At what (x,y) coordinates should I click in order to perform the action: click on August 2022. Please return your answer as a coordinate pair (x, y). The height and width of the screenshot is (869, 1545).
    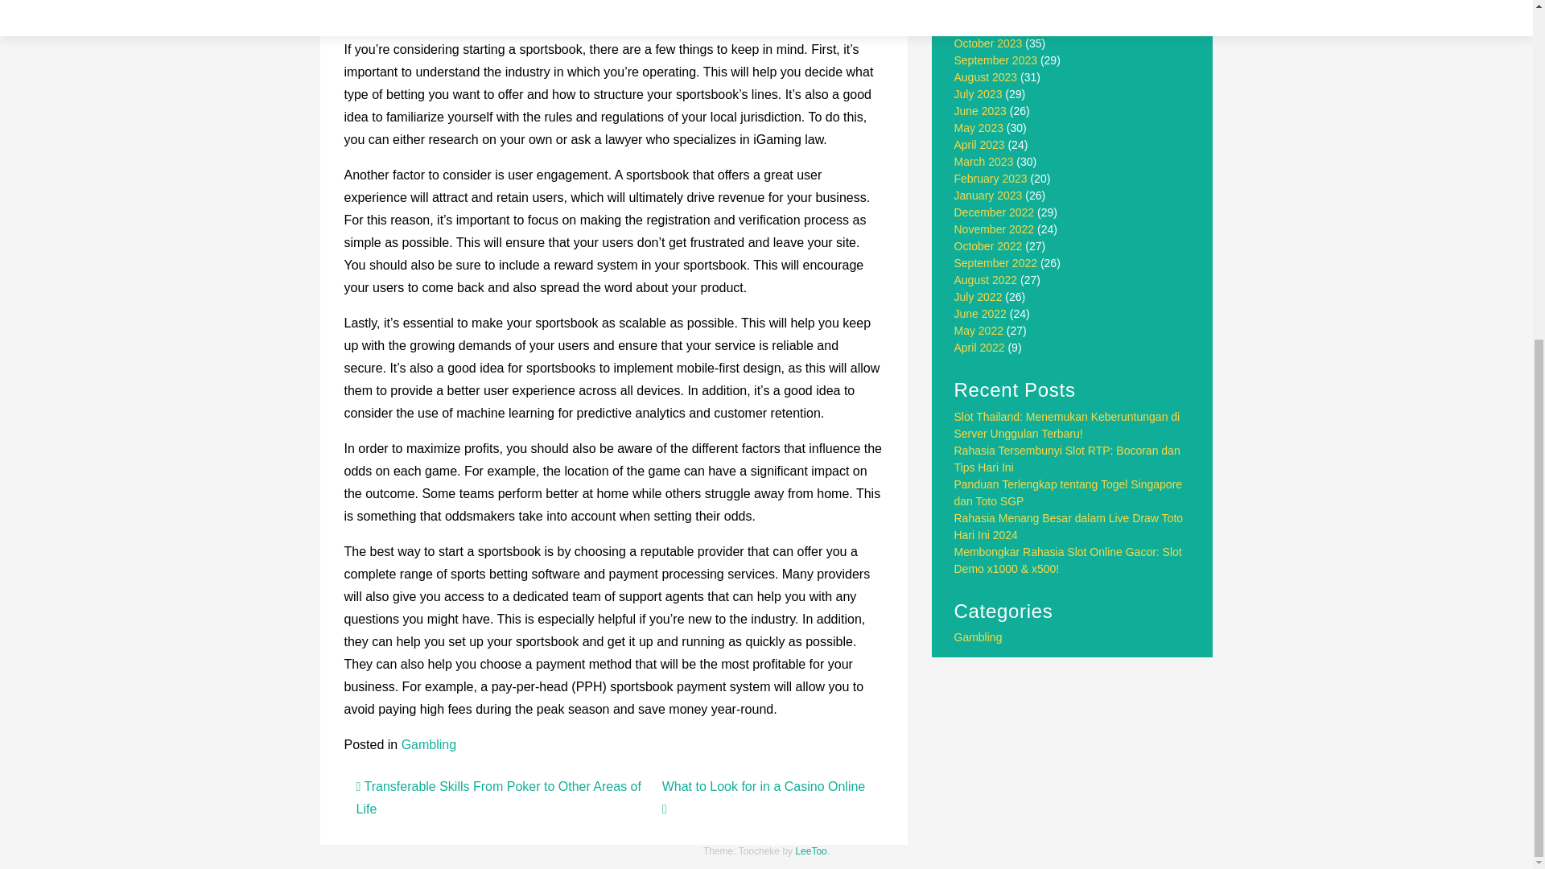
    Looking at the image, I should click on (987, 280).